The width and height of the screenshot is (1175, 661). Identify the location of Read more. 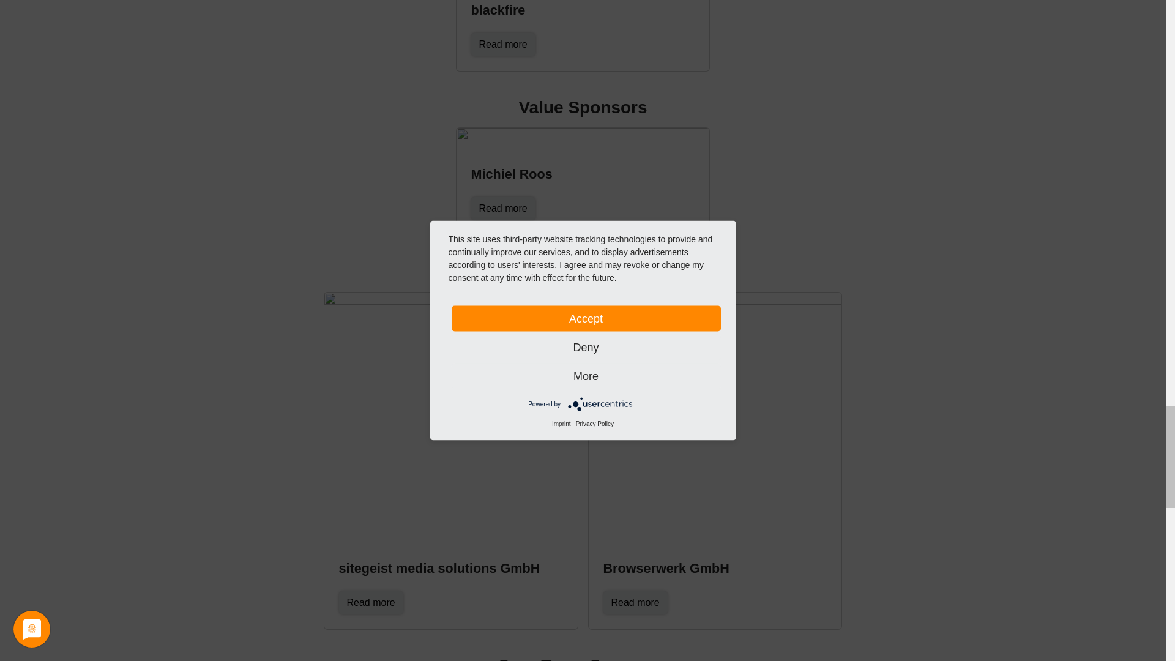
(635, 602).